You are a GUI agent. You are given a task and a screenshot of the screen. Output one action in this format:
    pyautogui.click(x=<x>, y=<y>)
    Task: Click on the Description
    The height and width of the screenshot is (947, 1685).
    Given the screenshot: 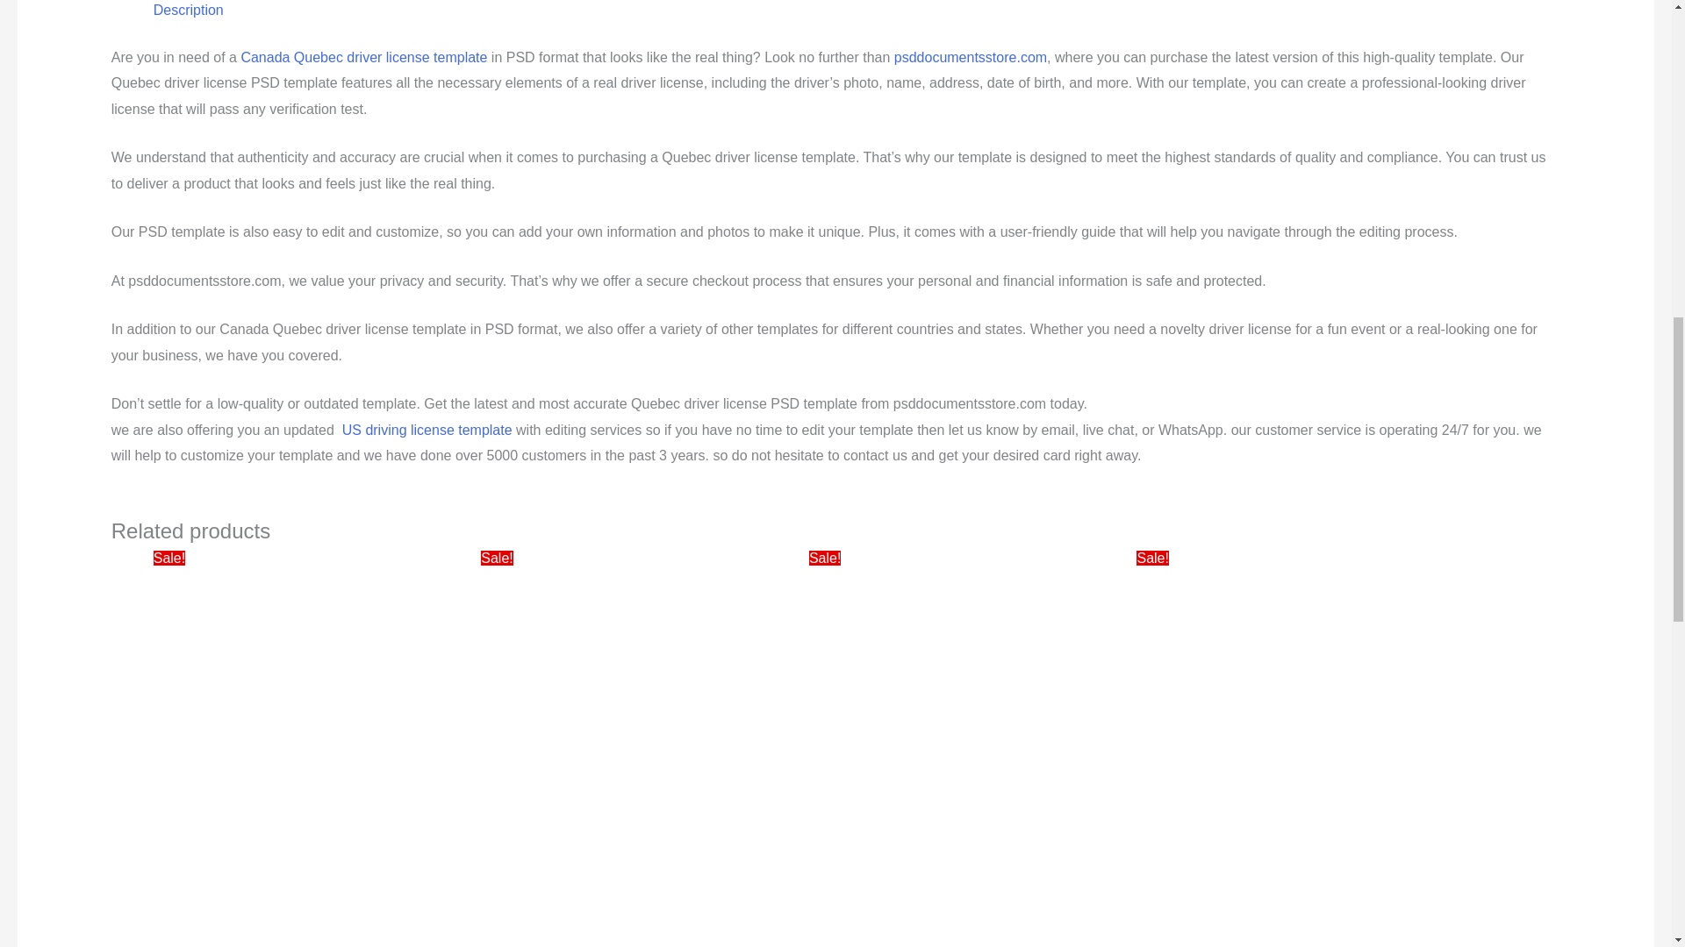 What is the action you would take?
    pyautogui.click(x=188, y=11)
    